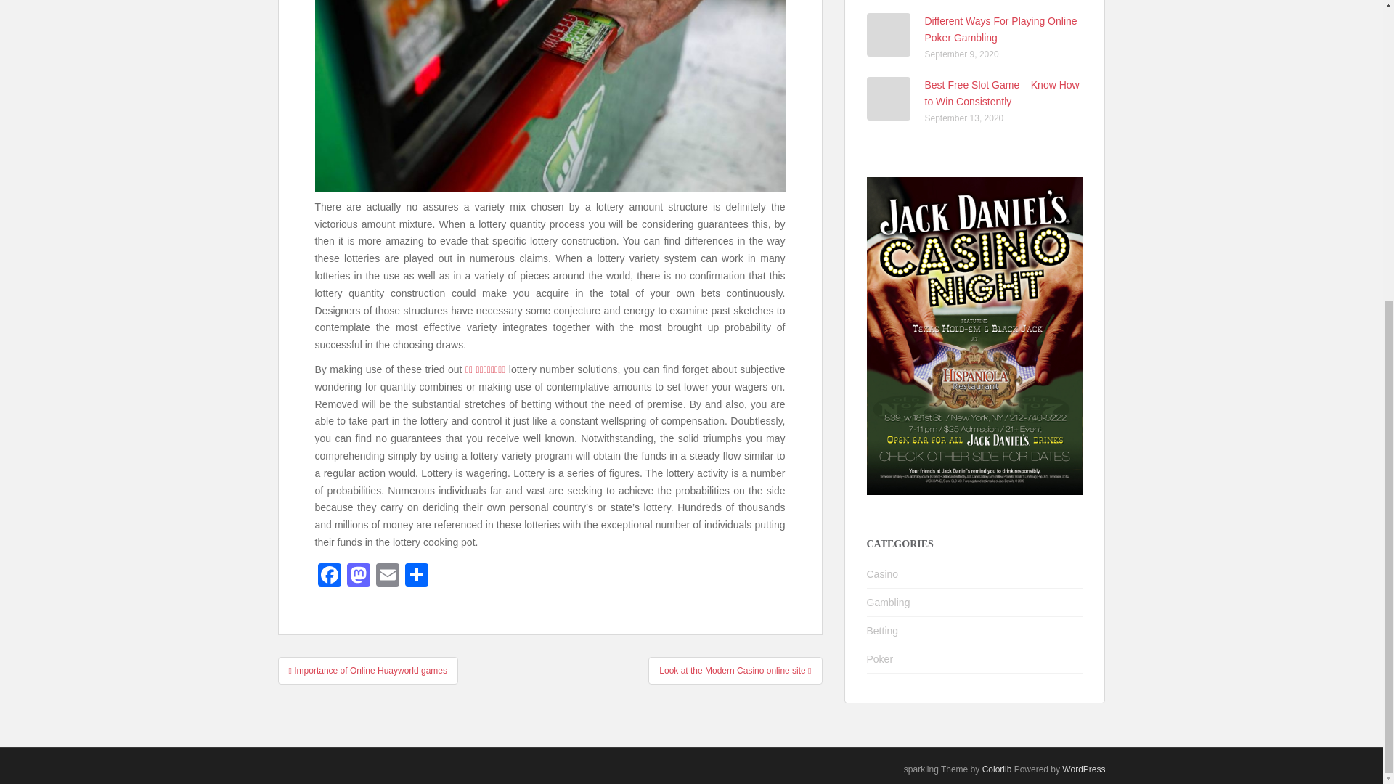 The height and width of the screenshot is (784, 1394). I want to click on Mastodon, so click(359, 576).